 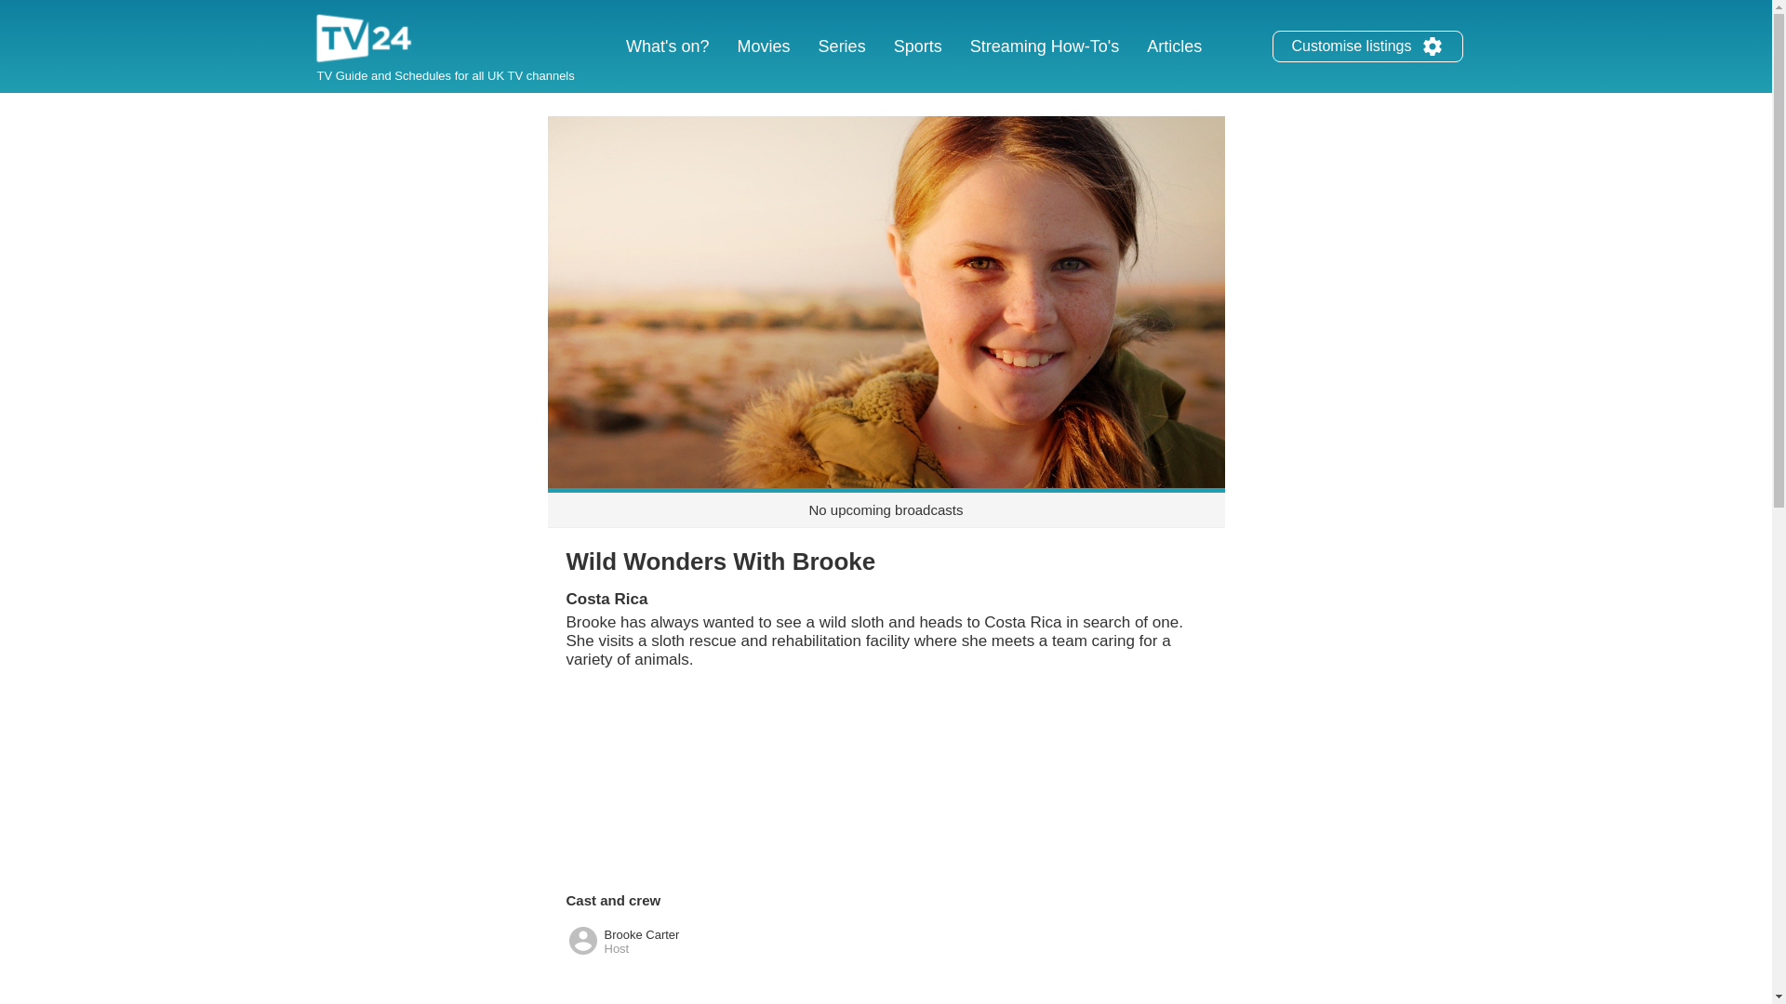 I want to click on Articles, so click(x=1174, y=46).